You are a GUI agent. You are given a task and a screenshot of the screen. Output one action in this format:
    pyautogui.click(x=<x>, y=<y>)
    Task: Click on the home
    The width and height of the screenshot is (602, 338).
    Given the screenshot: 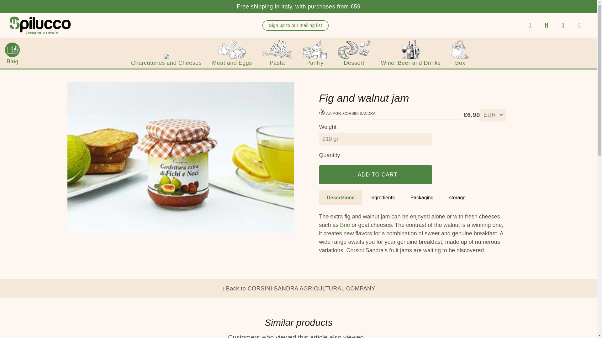 What is the action you would take?
    pyautogui.click(x=530, y=25)
    